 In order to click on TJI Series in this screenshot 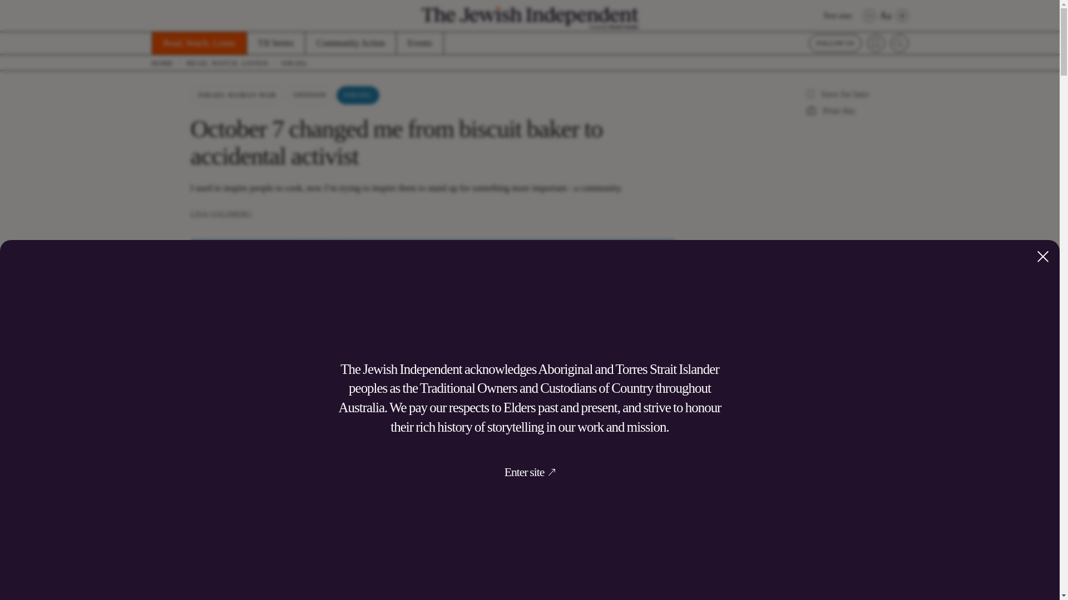, I will do `click(275, 43)`.